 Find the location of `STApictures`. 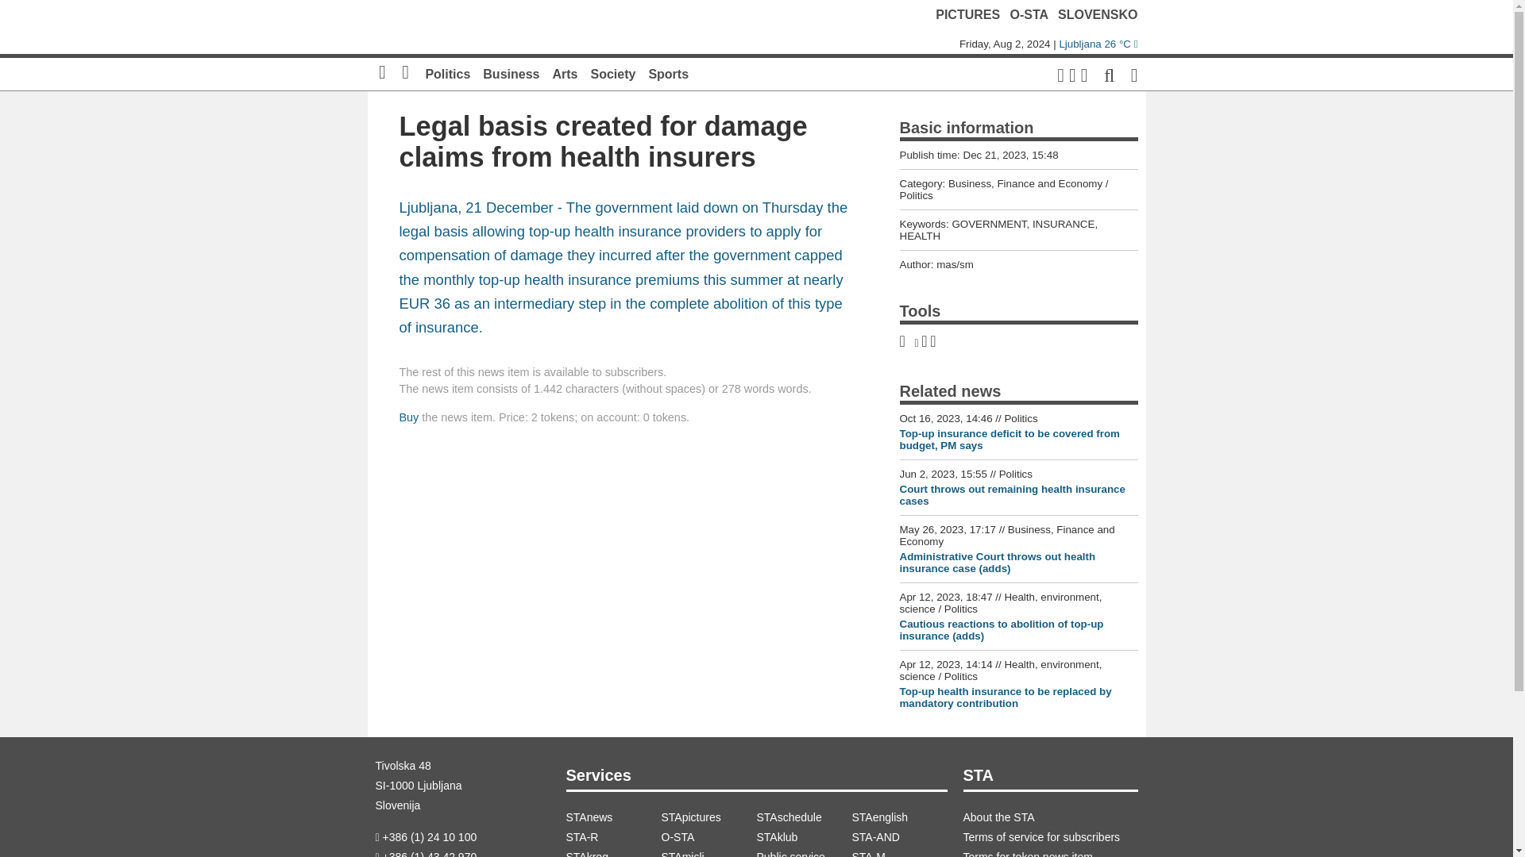

STApictures is located at coordinates (708, 817).